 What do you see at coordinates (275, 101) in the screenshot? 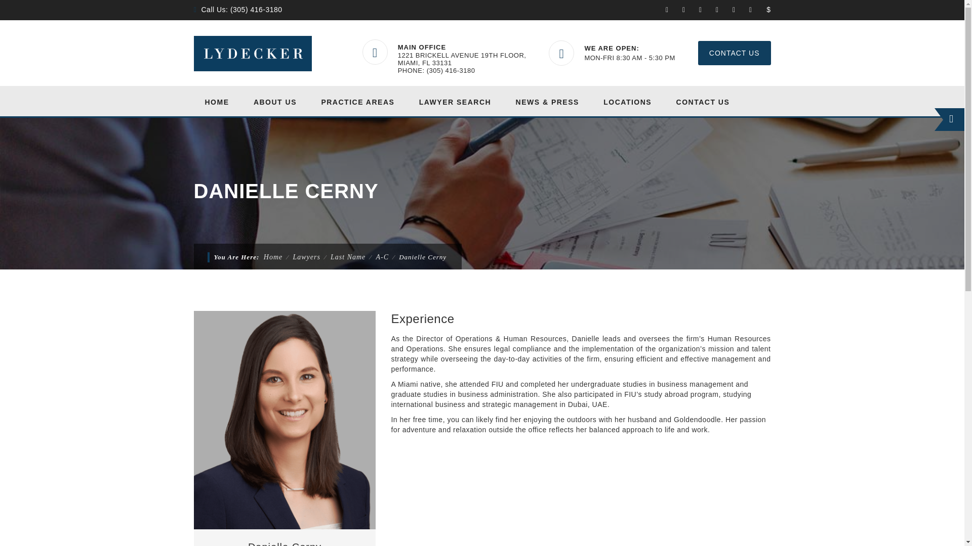
I see `ABOUT US` at bounding box center [275, 101].